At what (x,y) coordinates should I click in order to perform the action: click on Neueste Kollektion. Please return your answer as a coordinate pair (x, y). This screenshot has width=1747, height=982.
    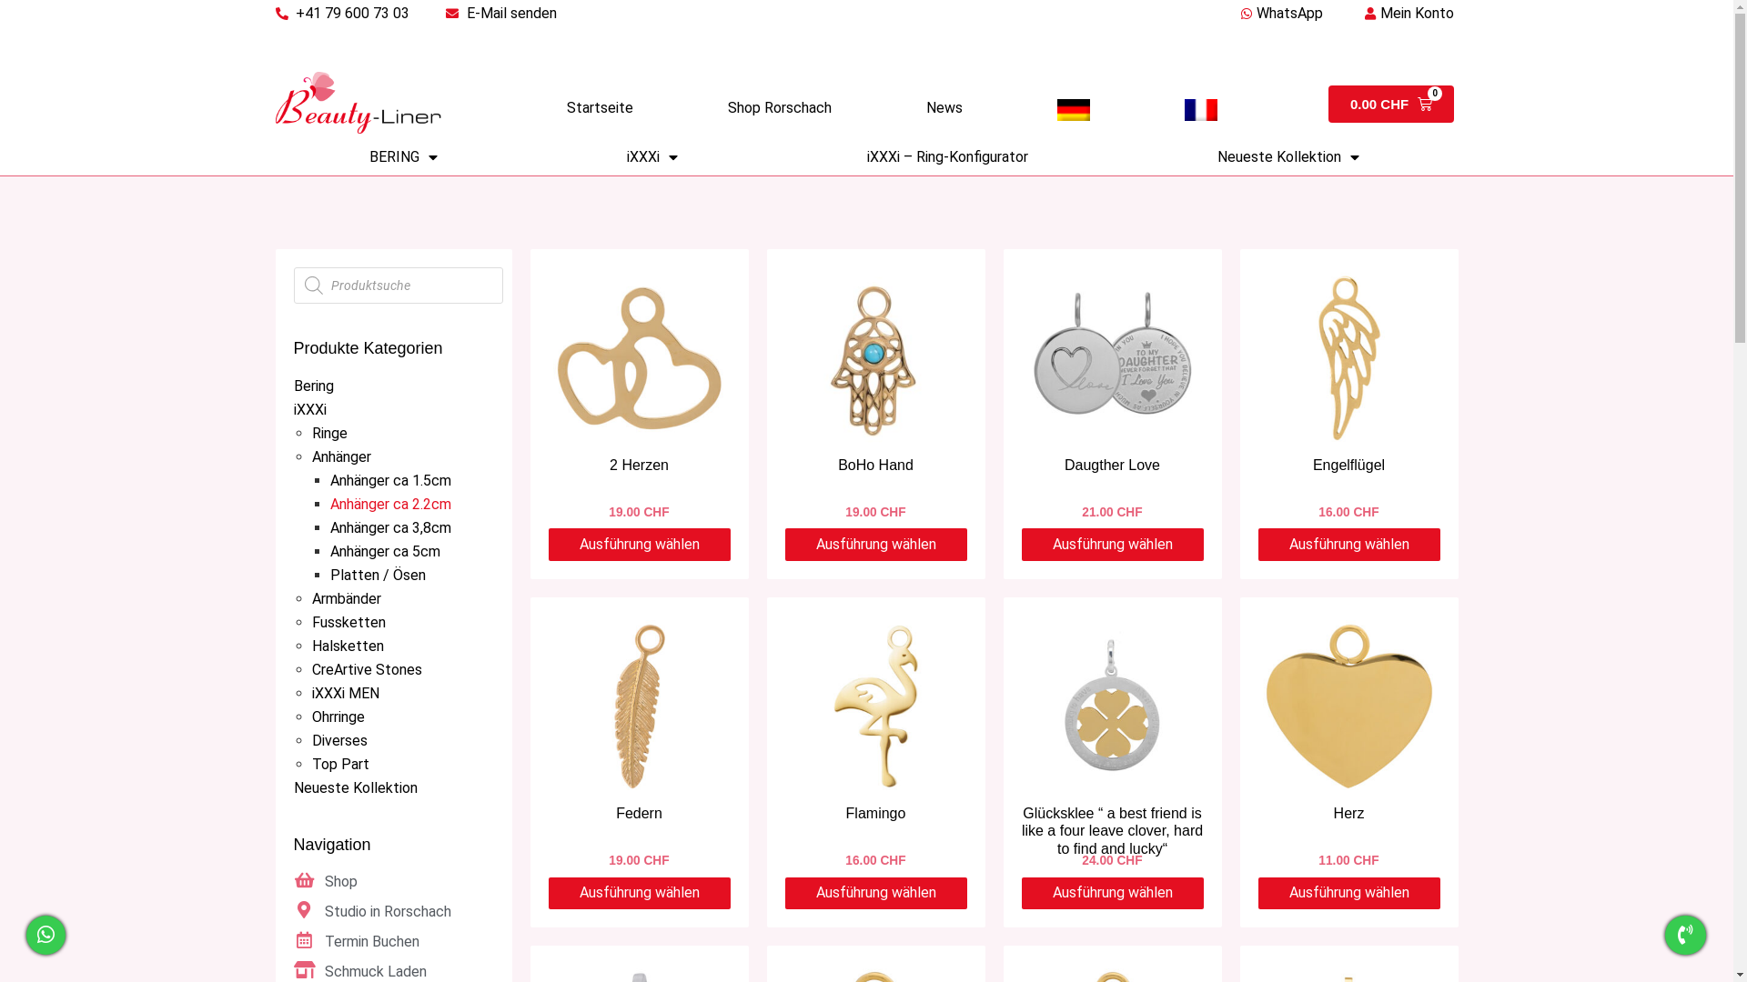
    Looking at the image, I should click on (1288, 157).